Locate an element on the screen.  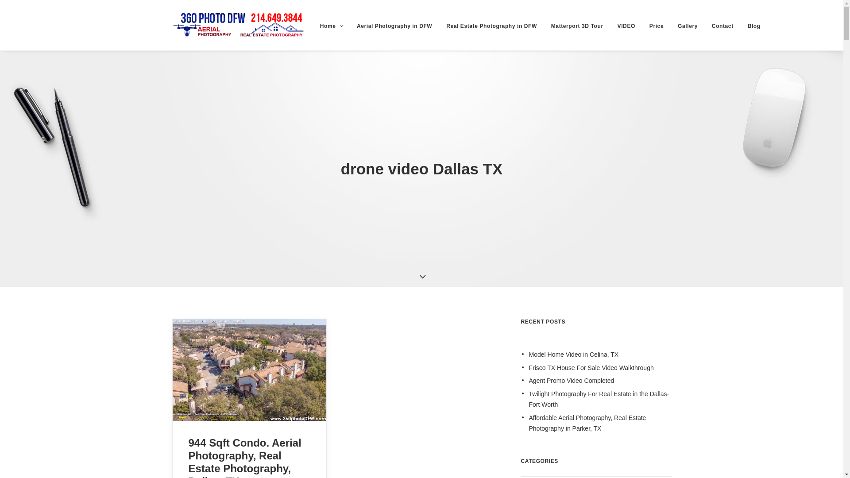
Gallery is located at coordinates (688, 25).